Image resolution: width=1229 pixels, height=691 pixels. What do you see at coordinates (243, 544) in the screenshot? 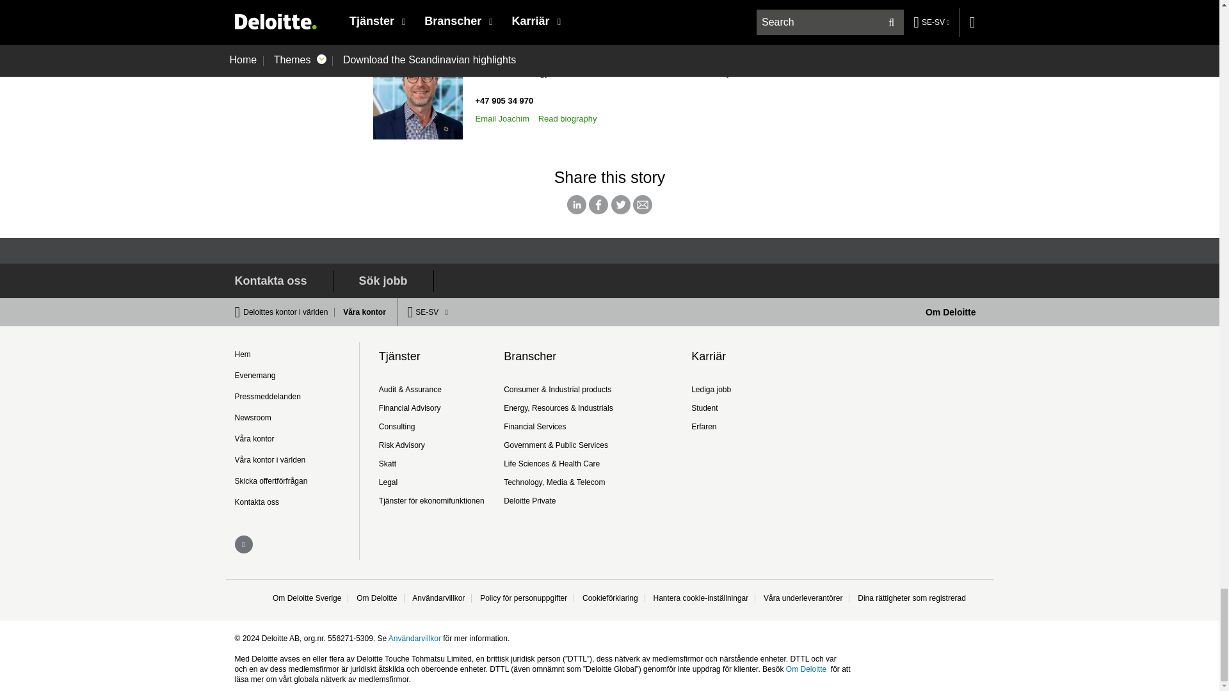
I see `linkedin` at bounding box center [243, 544].